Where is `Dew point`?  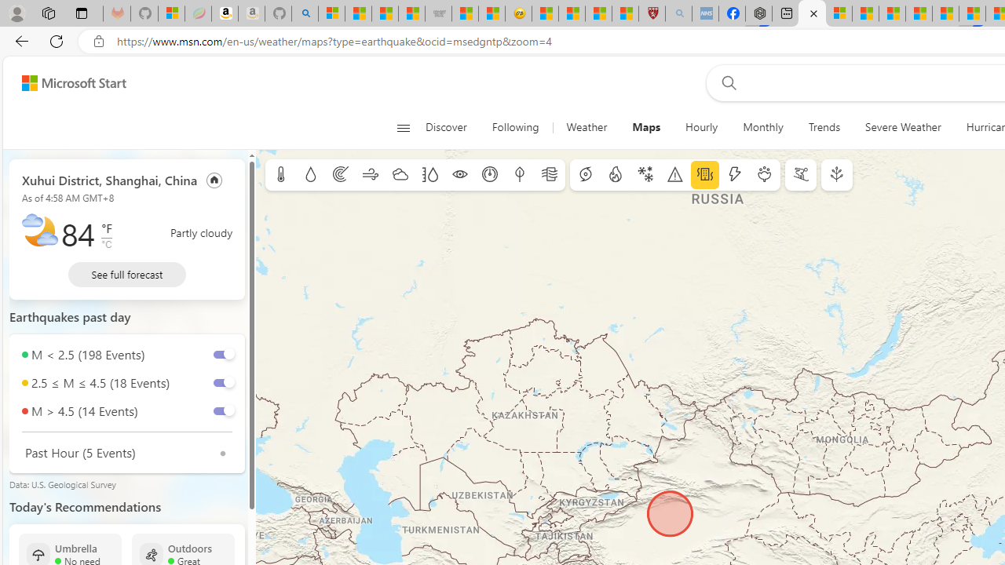 Dew point is located at coordinates (519, 175).